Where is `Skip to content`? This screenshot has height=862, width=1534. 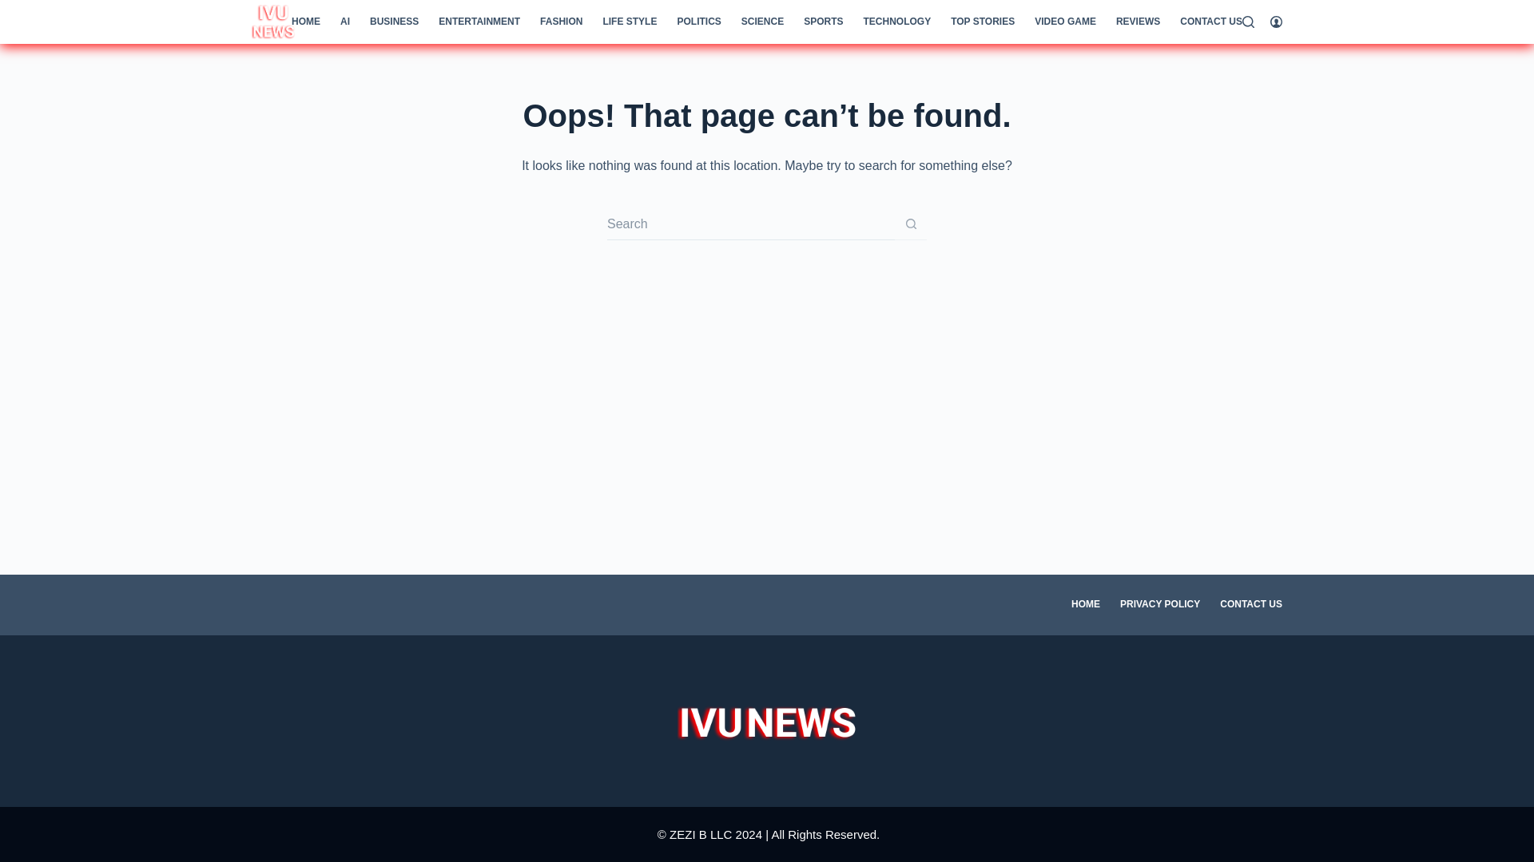
Skip to content is located at coordinates (16, 8).